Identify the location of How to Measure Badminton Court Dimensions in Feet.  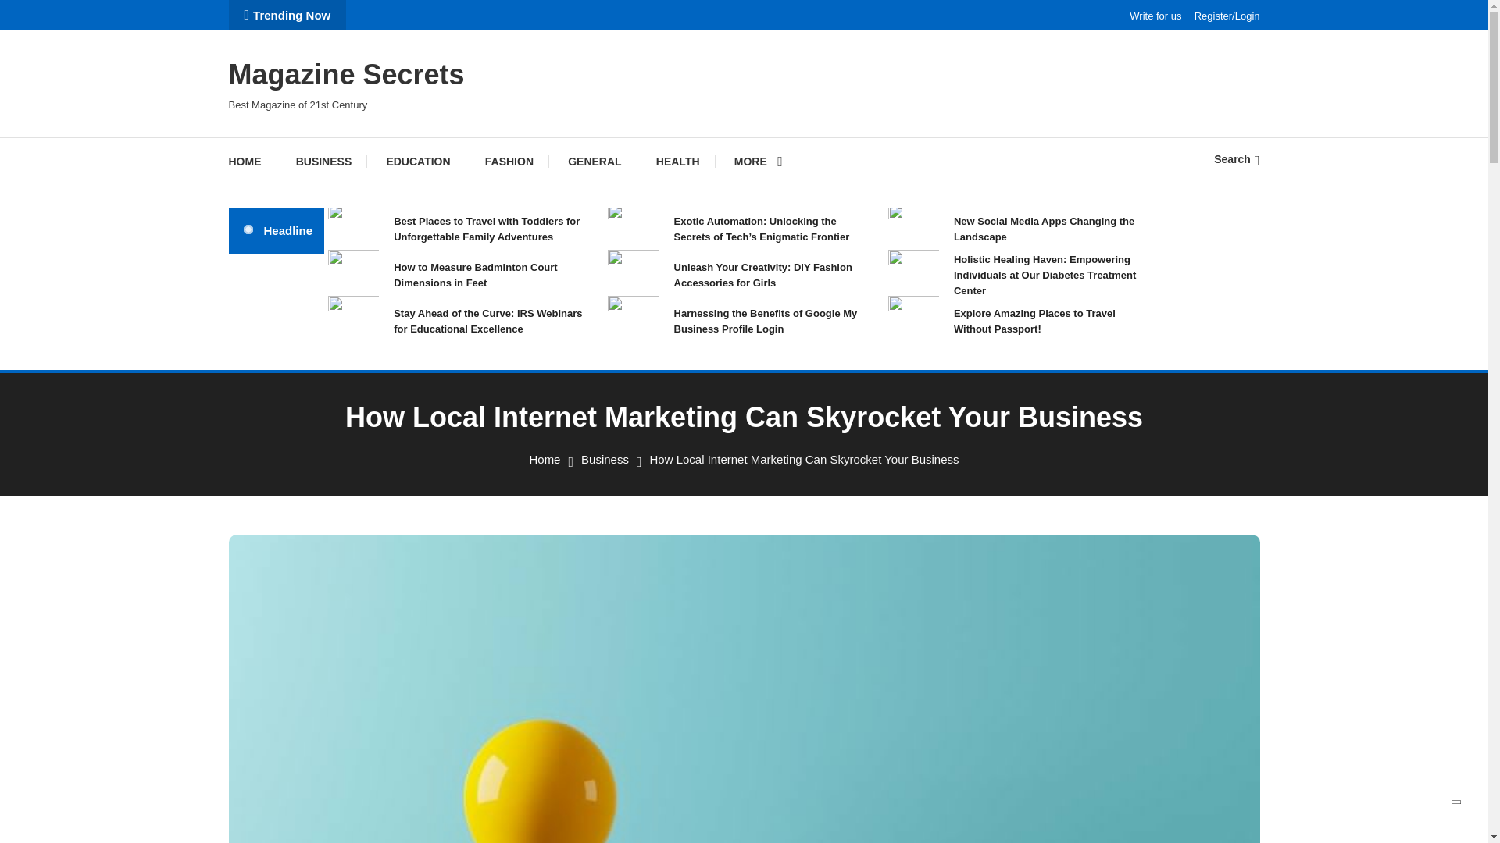
(491, 275).